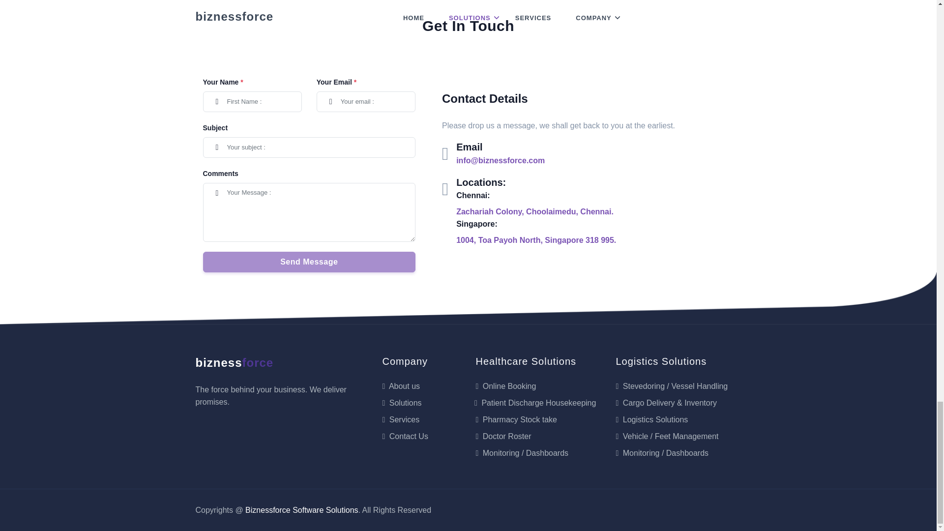  Describe the element at coordinates (535, 403) in the screenshot. I see `Patient Discharge Housekeeping` at that location.